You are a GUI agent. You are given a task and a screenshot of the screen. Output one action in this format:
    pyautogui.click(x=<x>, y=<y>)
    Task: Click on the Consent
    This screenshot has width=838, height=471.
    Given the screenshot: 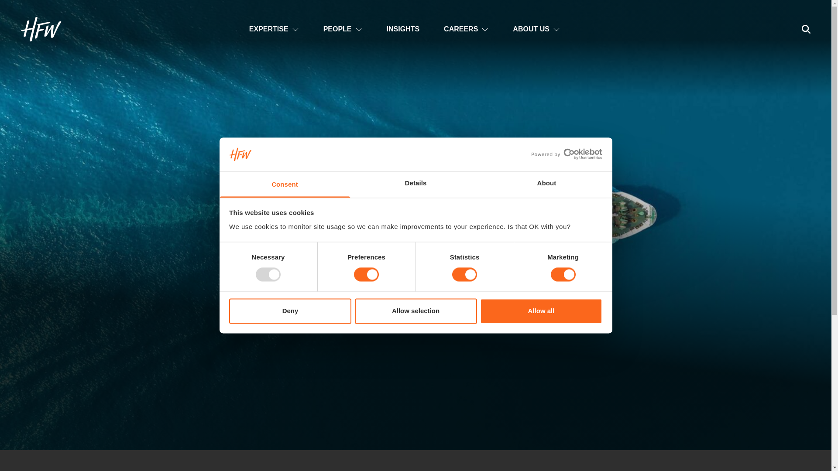 What is the action you would take?
    pyautogui.click(x=285, y=184)
    